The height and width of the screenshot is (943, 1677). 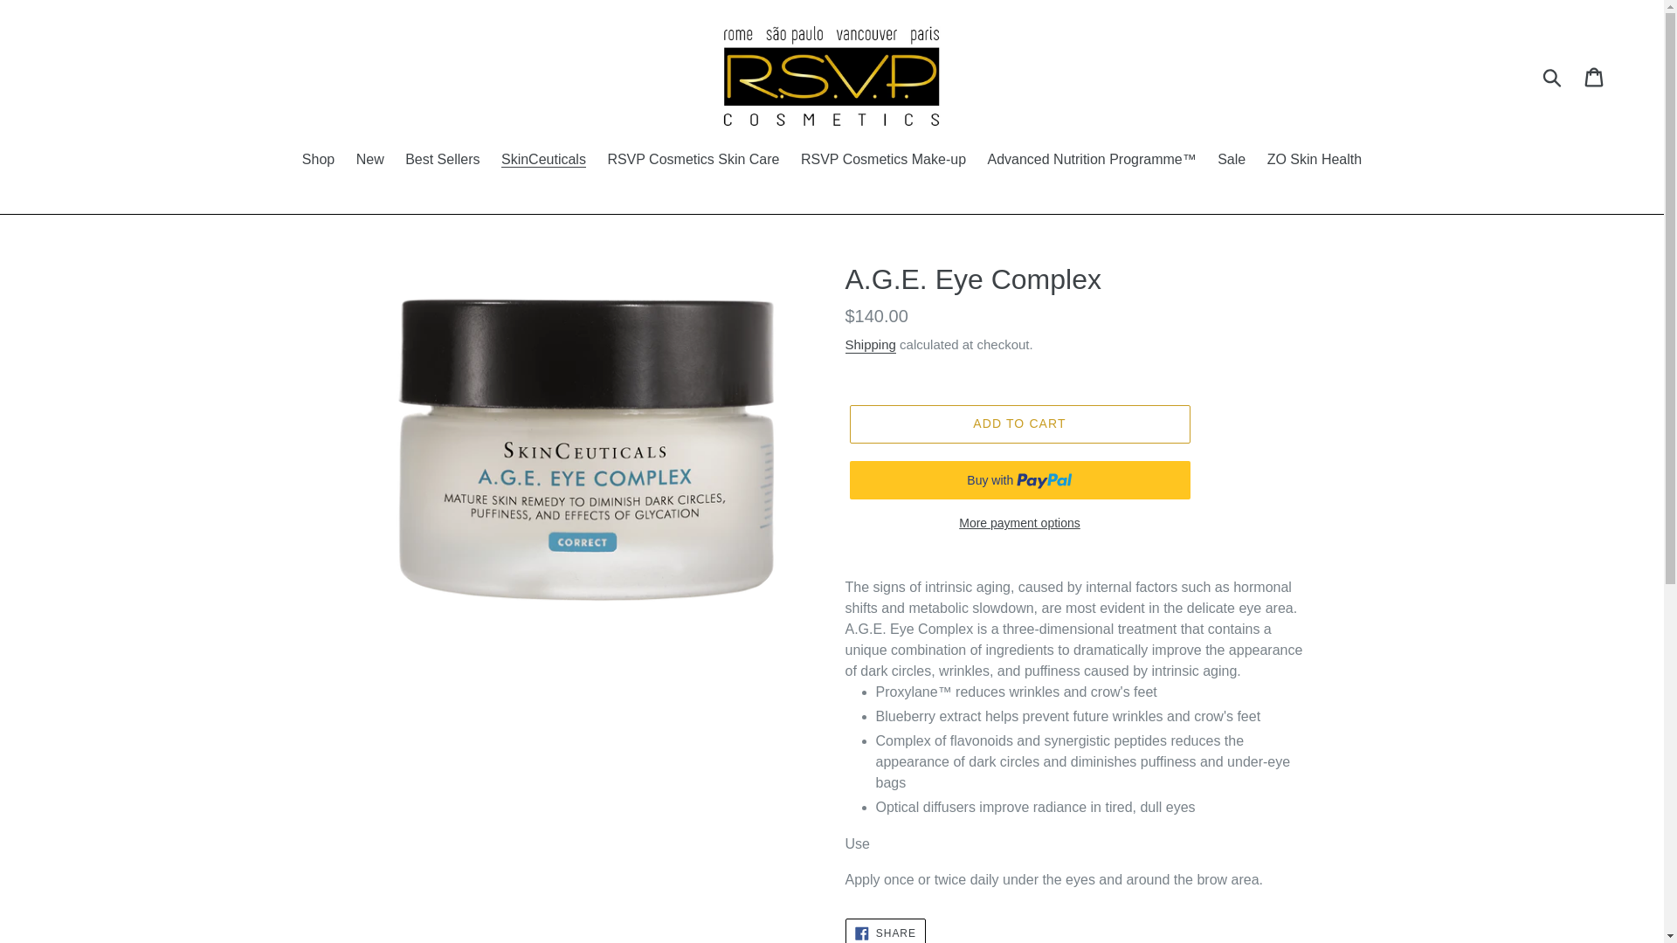 What do you see at coordinates (1018, 523) in the screenshot?
I see `More payment options` at bounding box center [1018, 523].